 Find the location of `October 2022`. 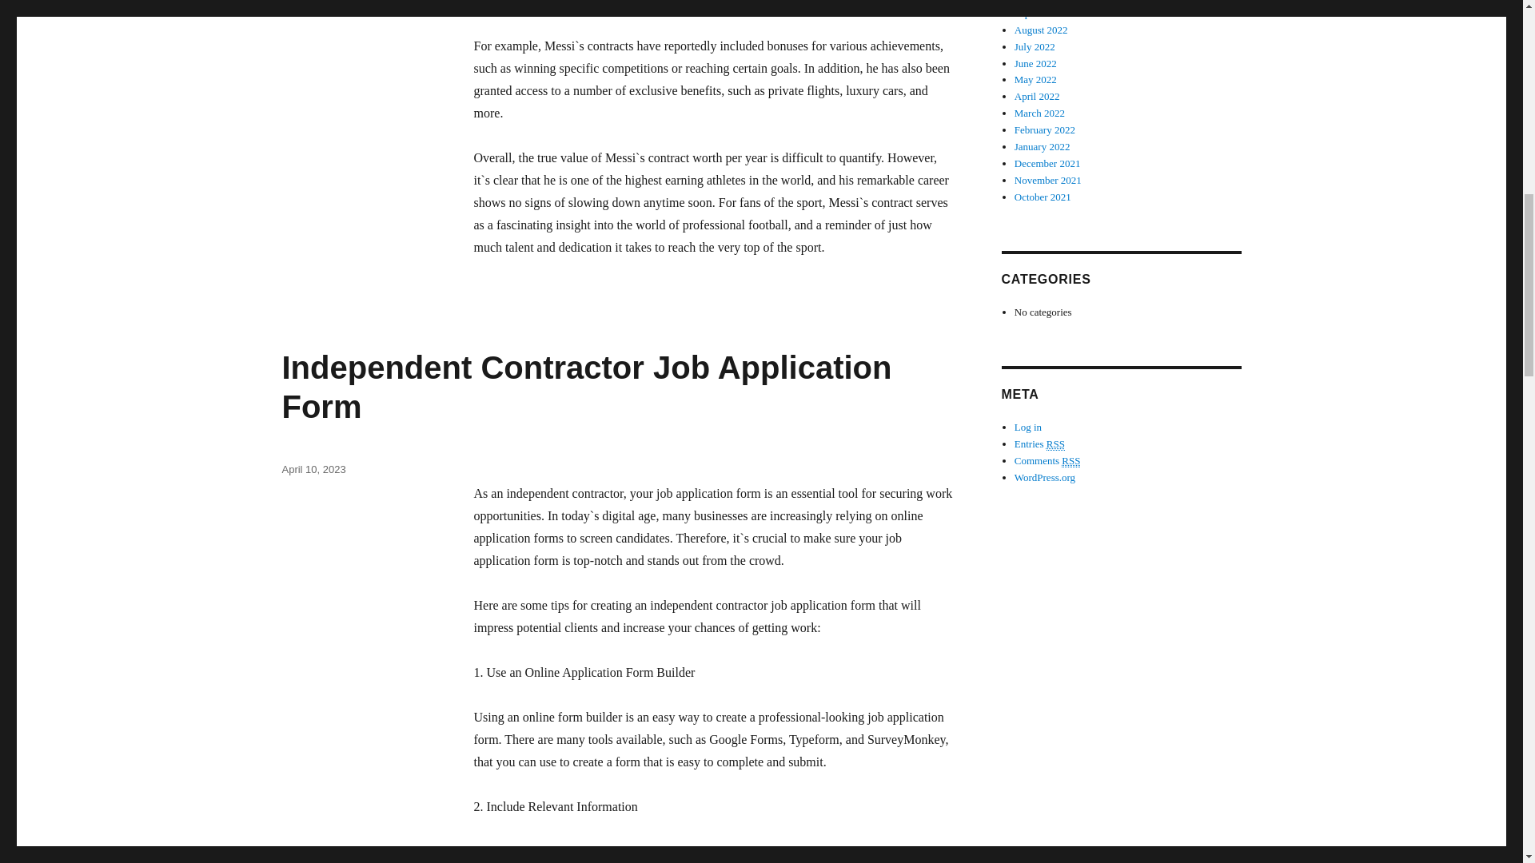

October 2022 is located at coordinates (1043, 2).